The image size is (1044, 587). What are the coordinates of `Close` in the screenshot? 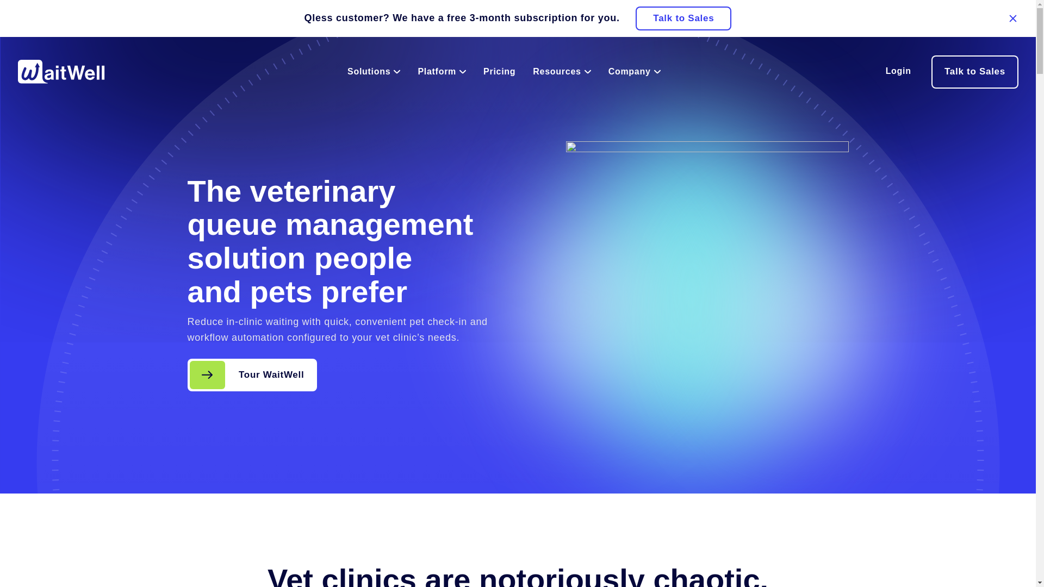 It's located at (1012, 18).